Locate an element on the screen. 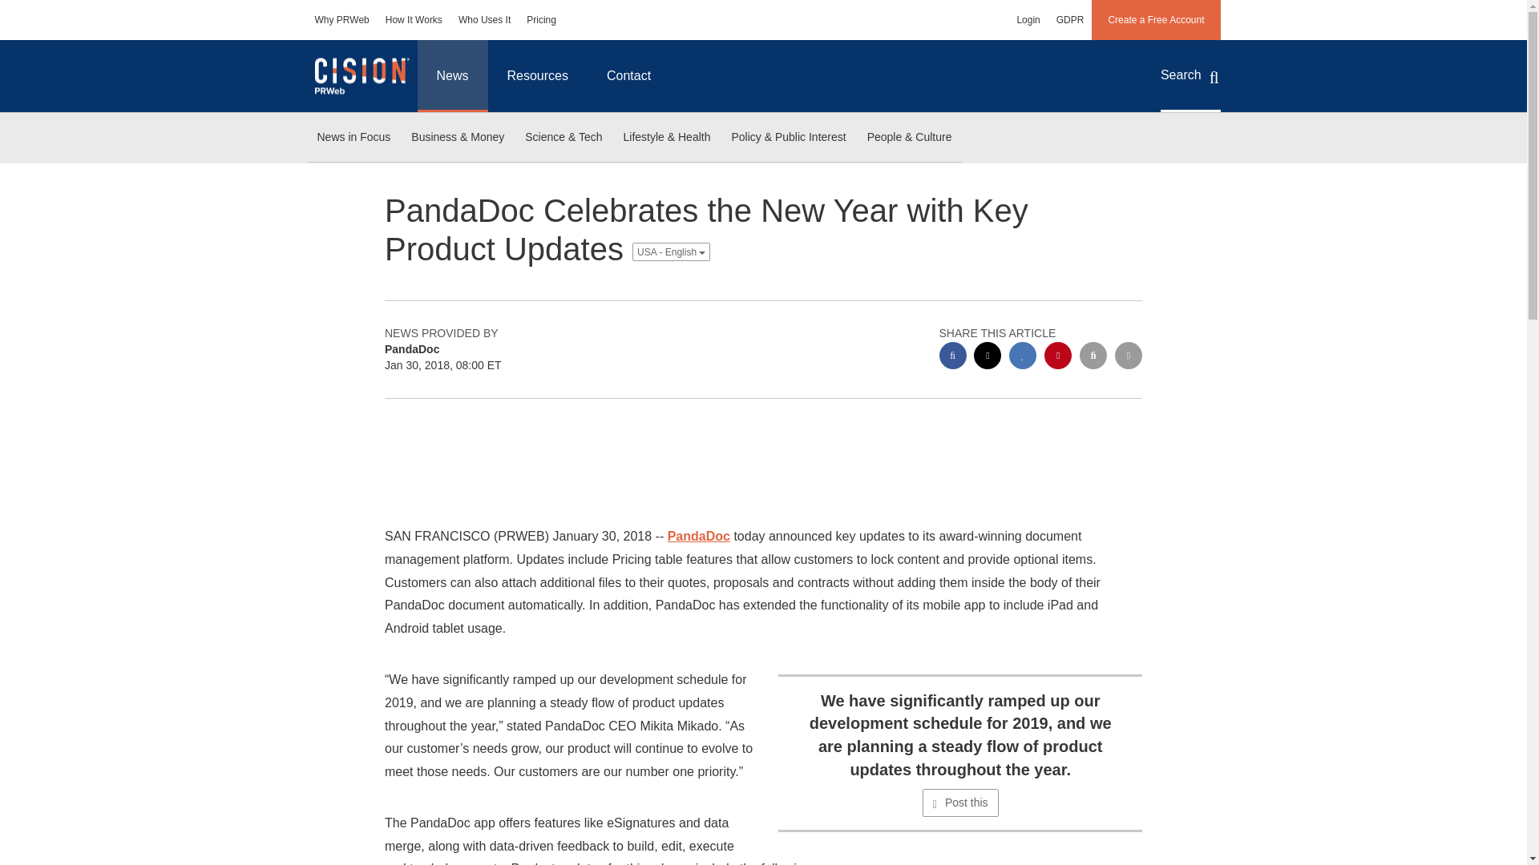 The image size is (1539, 865). PandaDoc is located at coordinates (699, 536).